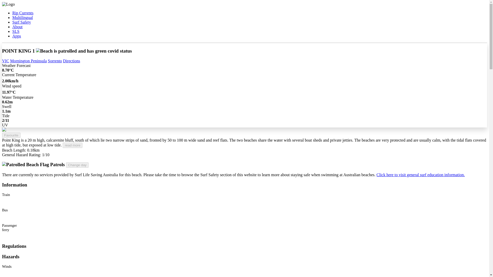  Describe the element at coordinates (23, 17) in the screenshot. I see `Multilingual` at that location.